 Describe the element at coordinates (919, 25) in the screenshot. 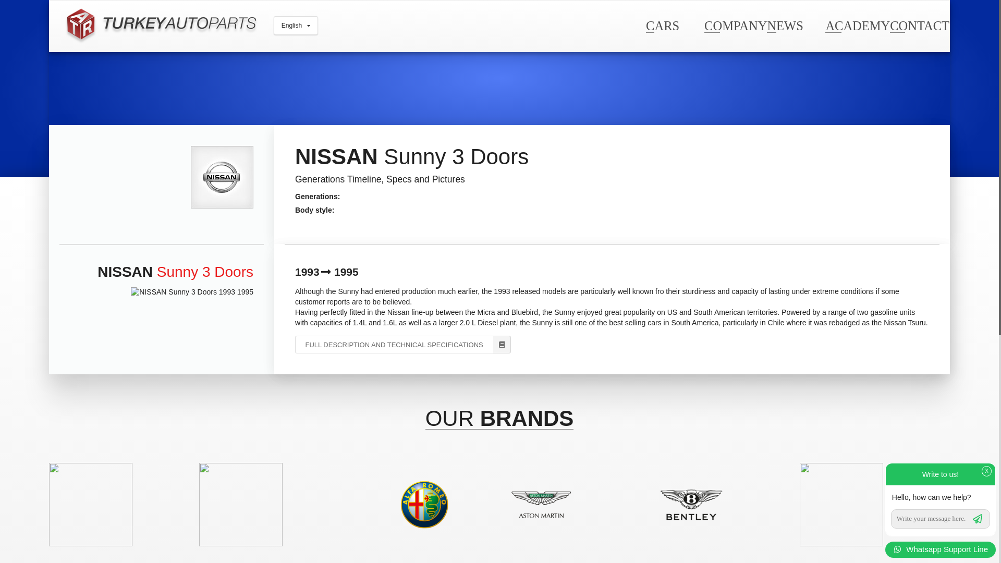

I see `CONTACT` at that location.